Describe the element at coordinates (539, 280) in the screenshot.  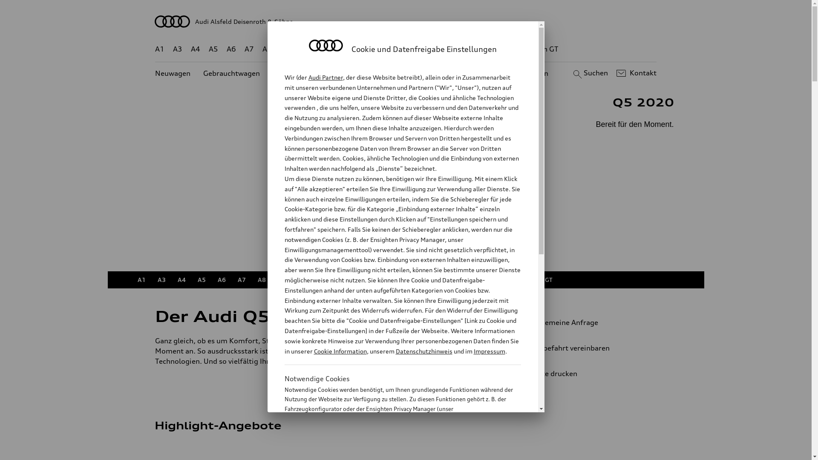
I see `e-tron GT` at that location.